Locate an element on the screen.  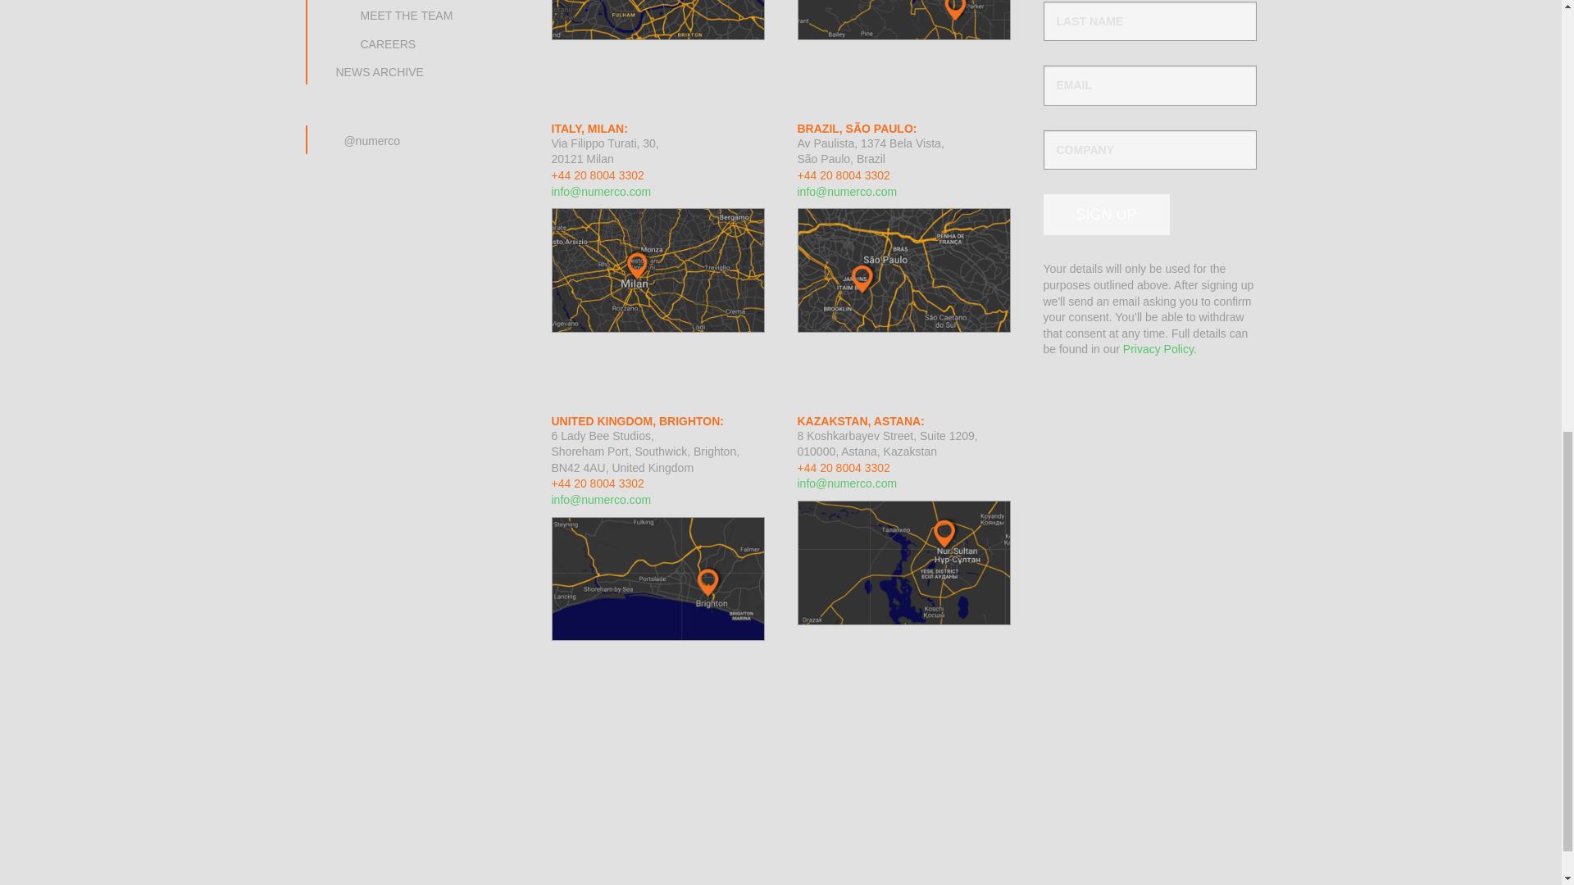
Privacy Policy is located at coordinates (1158, 349).